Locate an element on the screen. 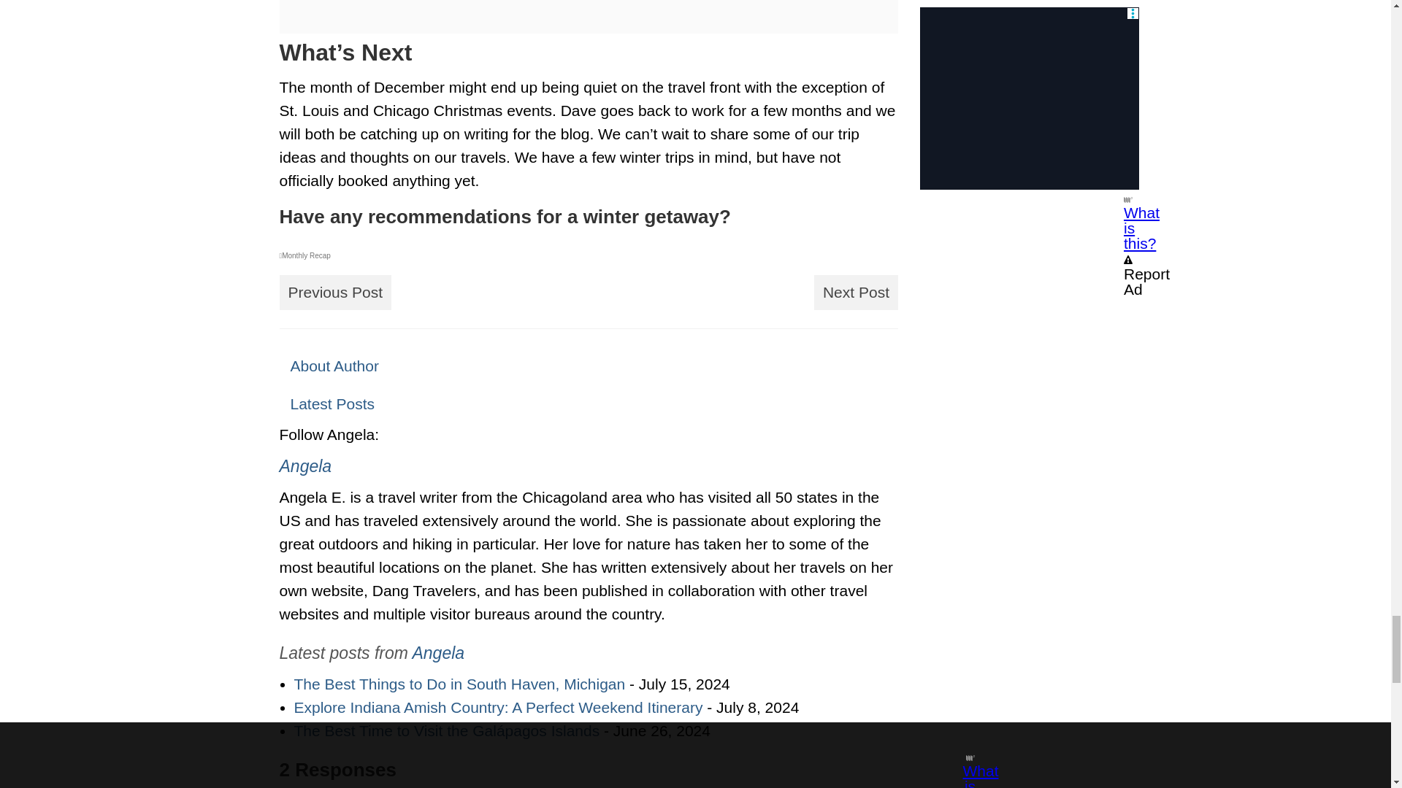  Posts by Angela is located at coordinates (305, 466).